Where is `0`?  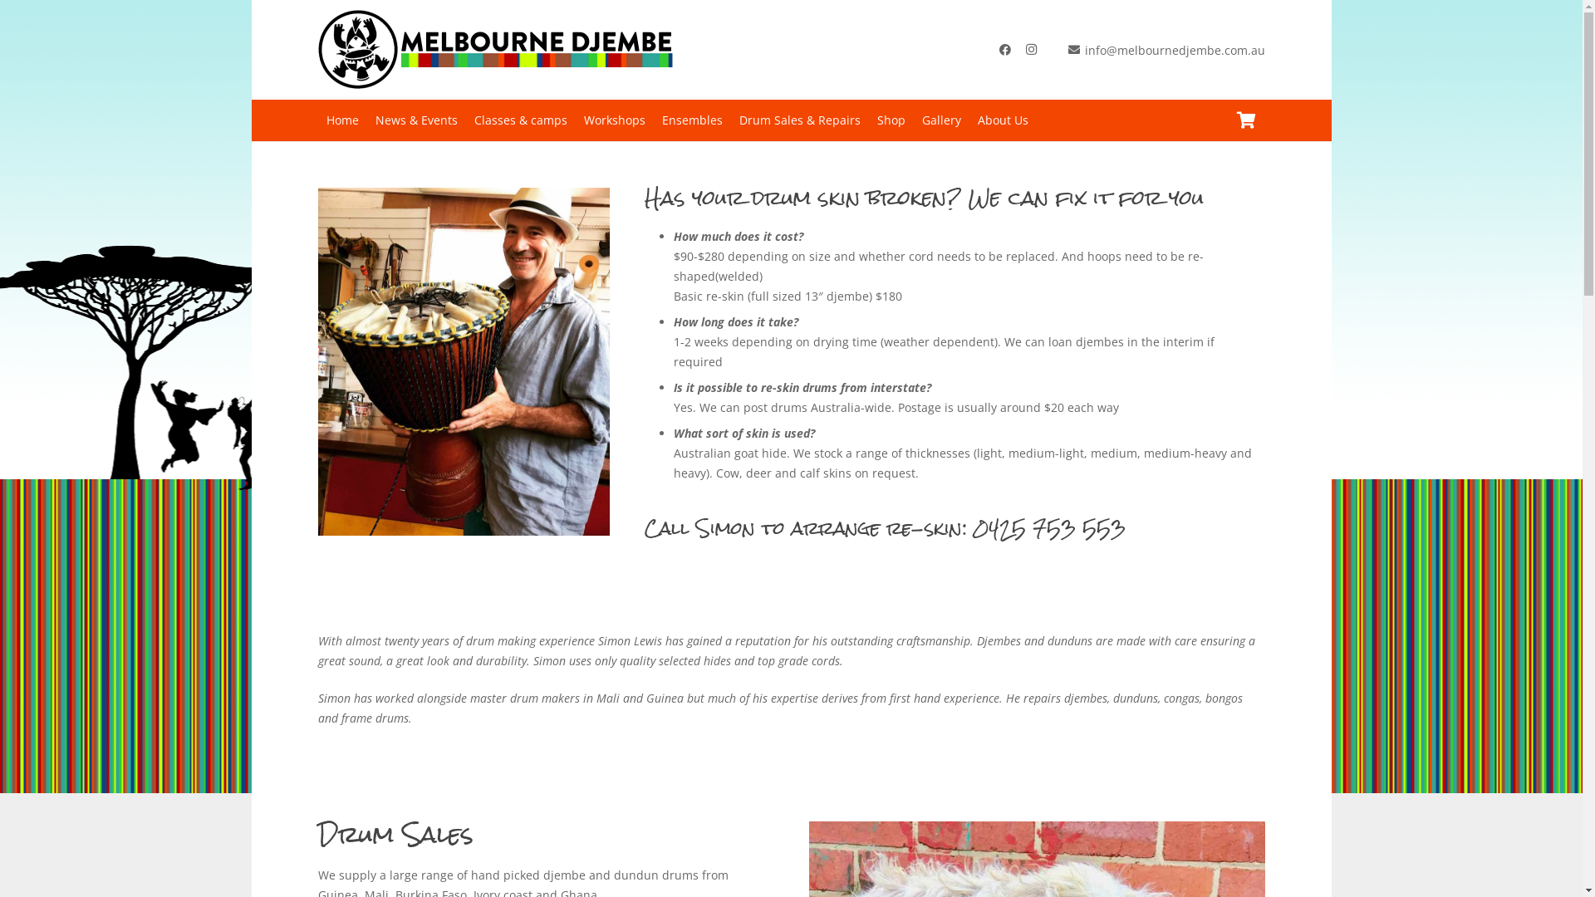
0 is located at coordinates (1246, 120).